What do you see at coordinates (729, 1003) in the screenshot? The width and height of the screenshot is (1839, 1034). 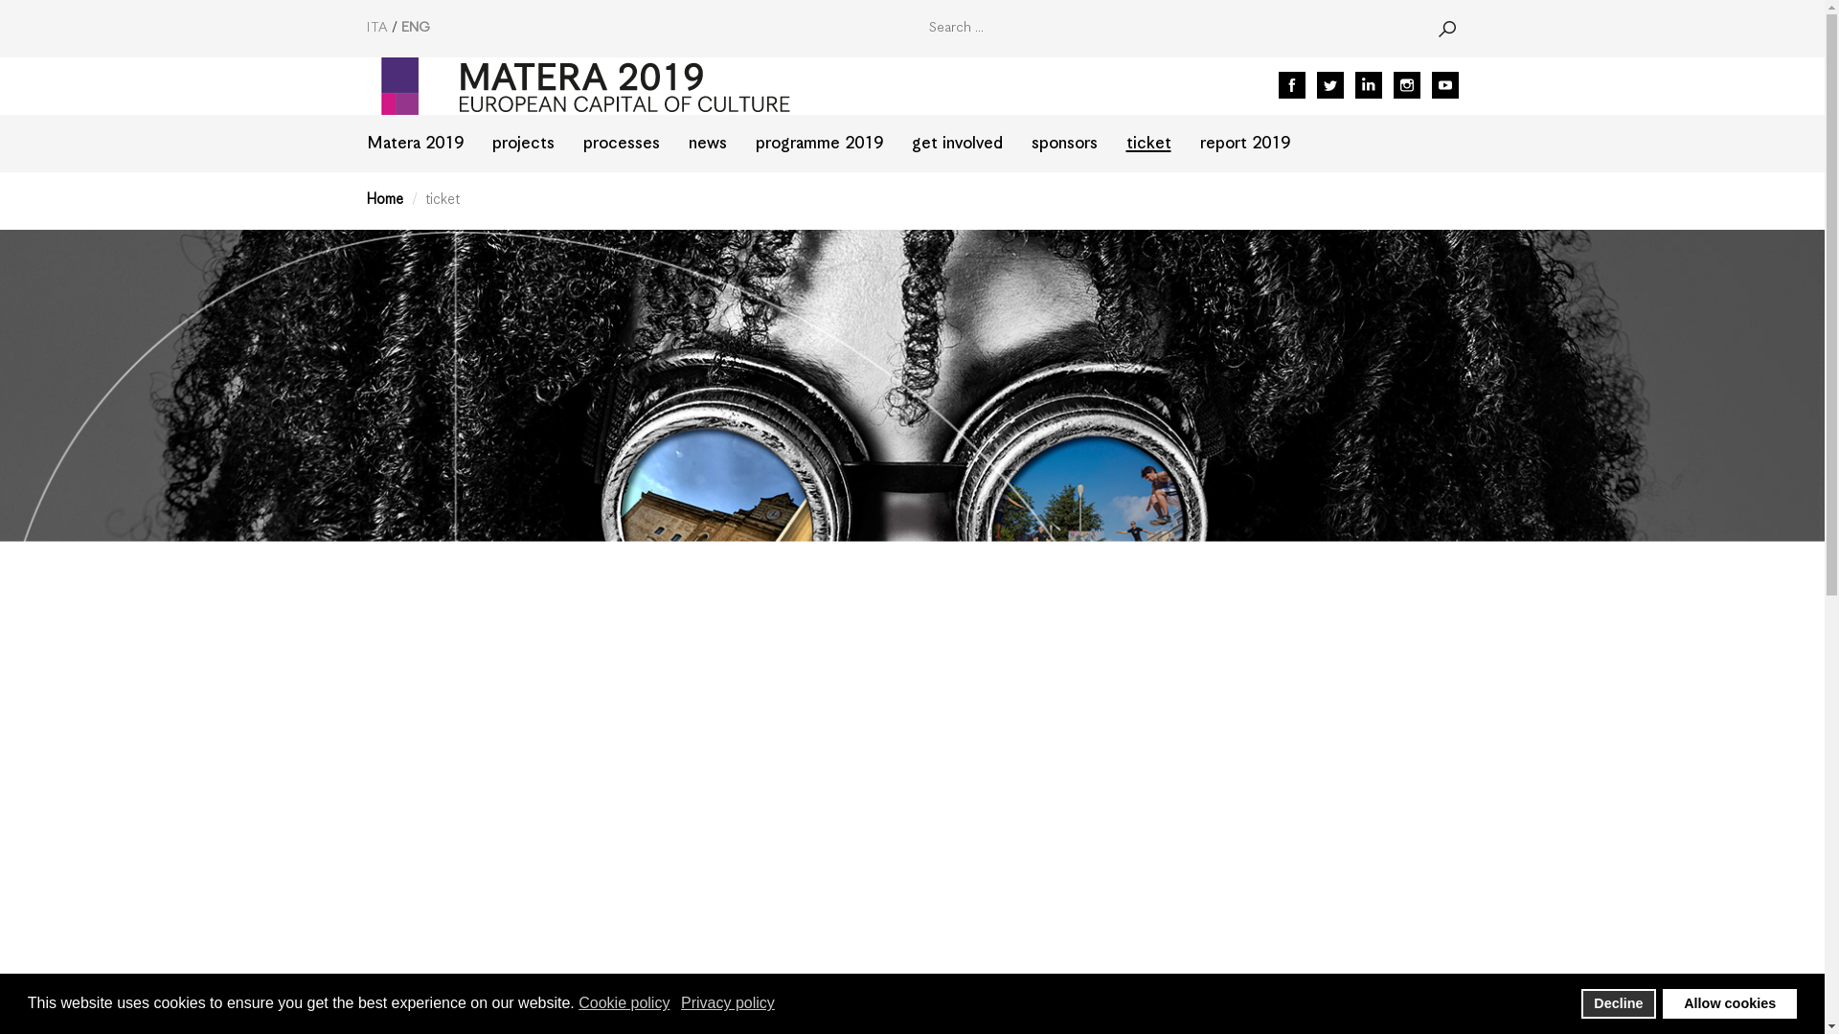 I see `Privacy policy` at bounding box center [729, 1003].